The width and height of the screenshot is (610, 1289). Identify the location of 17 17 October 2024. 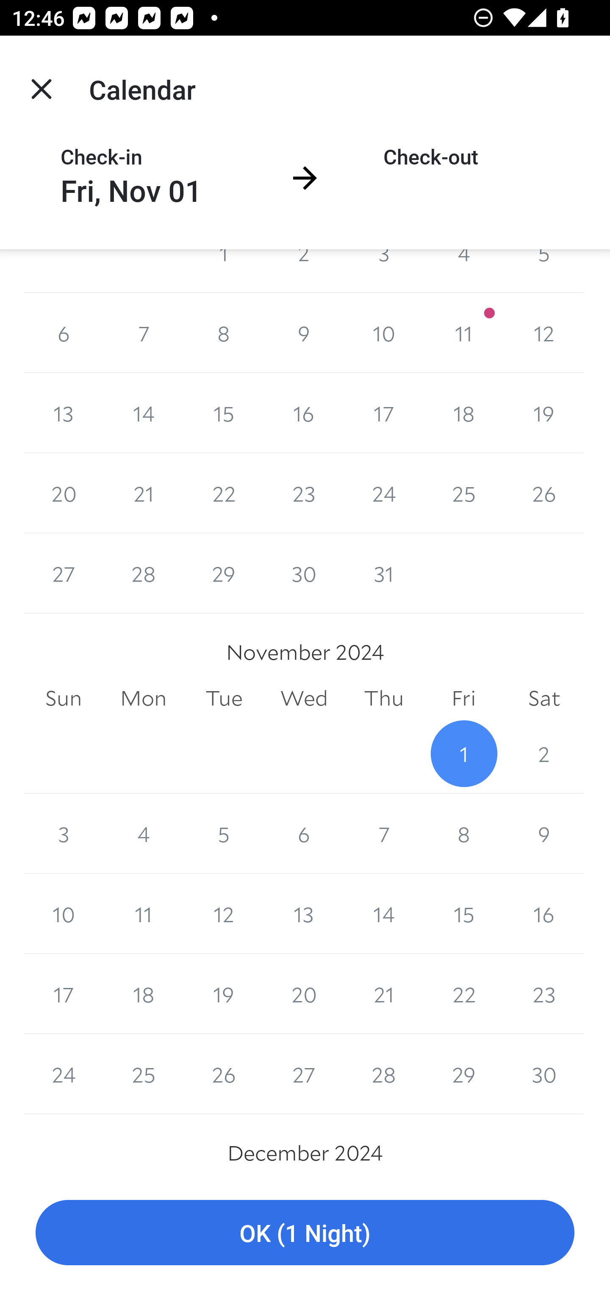
(384, 413).